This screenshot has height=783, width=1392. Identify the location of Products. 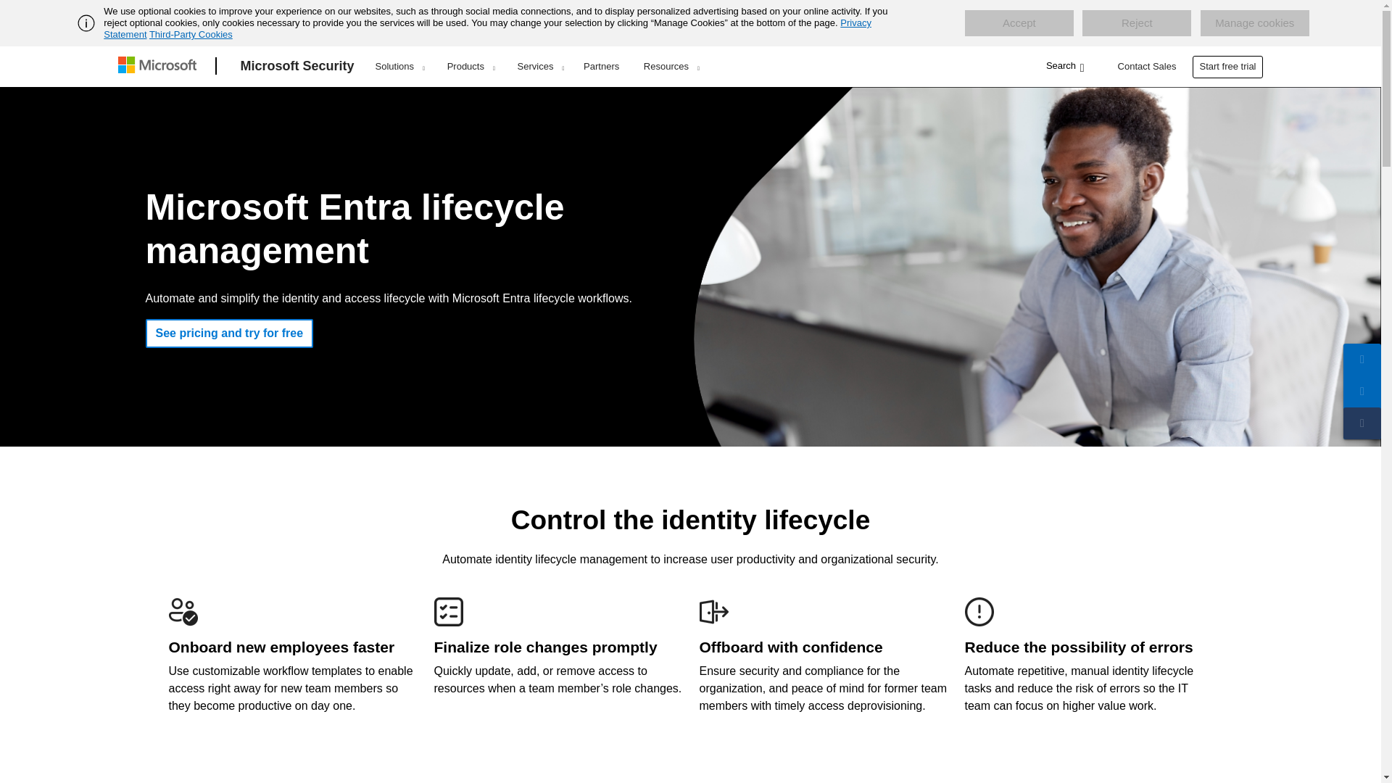
(470, 66).